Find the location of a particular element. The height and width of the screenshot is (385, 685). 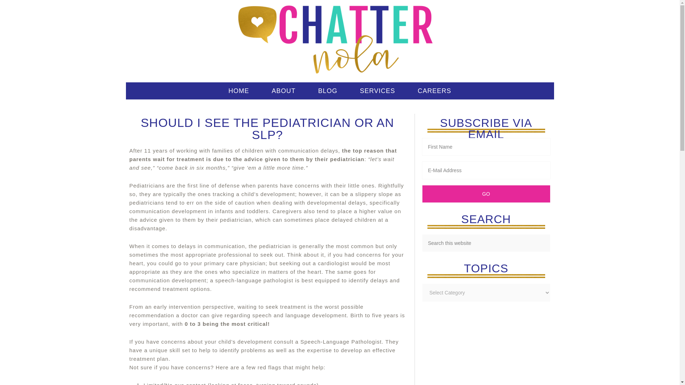

HOME is located at coordinates (238, 91).